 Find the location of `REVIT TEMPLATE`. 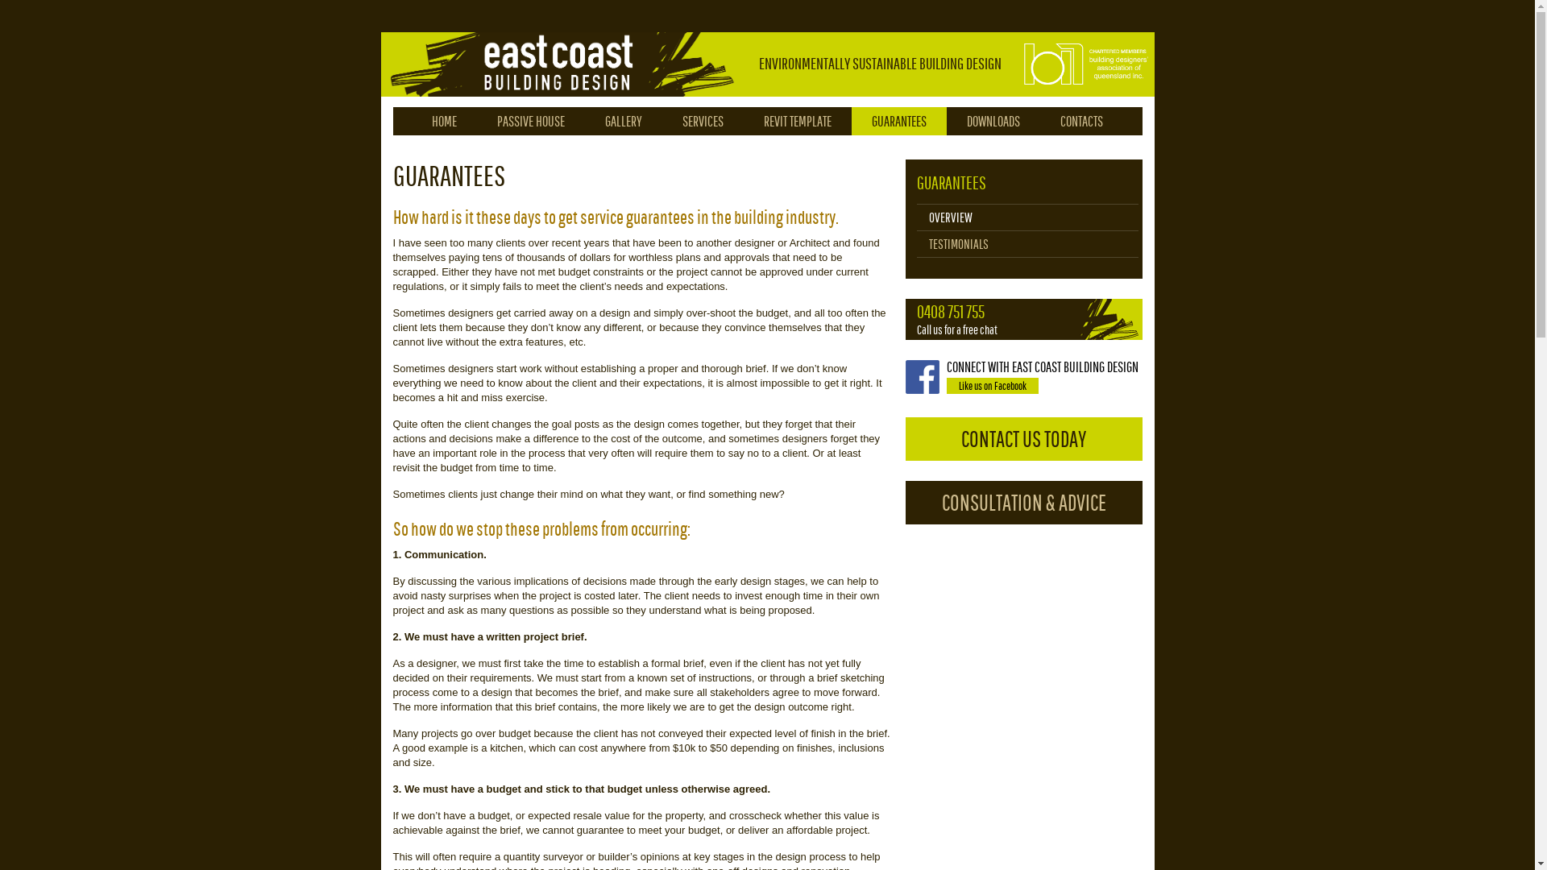

REVIT TEMPLATE is located at coordinates (798, 121).